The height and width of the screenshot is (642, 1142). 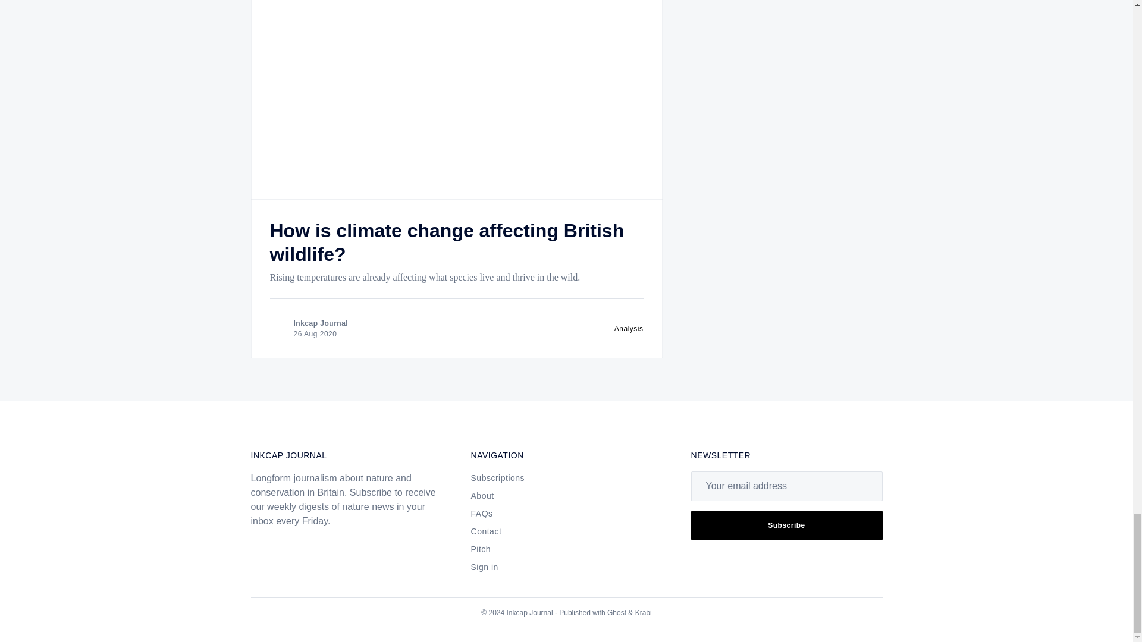 I want to click on How is climate change affecting British wildlife?, so click(x=447, y=243).